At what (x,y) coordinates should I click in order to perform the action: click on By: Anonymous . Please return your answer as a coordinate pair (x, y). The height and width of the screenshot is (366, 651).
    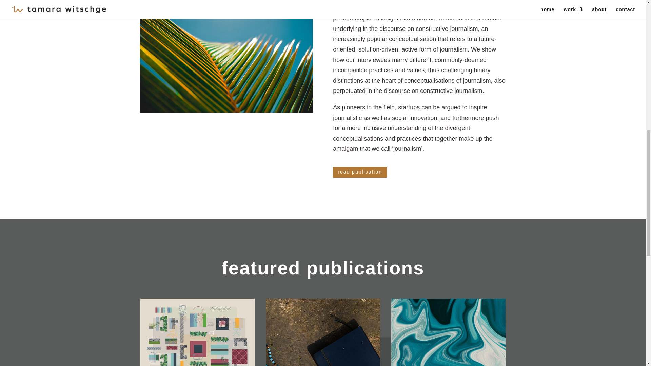
    Looking at the image, I should click on (418, 5).